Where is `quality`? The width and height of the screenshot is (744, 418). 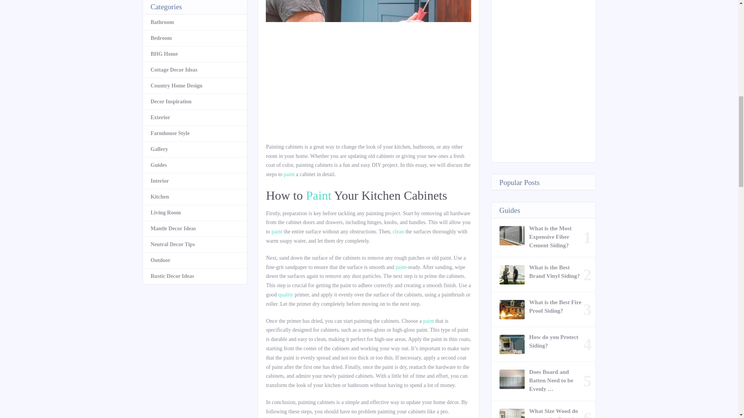 quality is located at coordinates (286, 294).